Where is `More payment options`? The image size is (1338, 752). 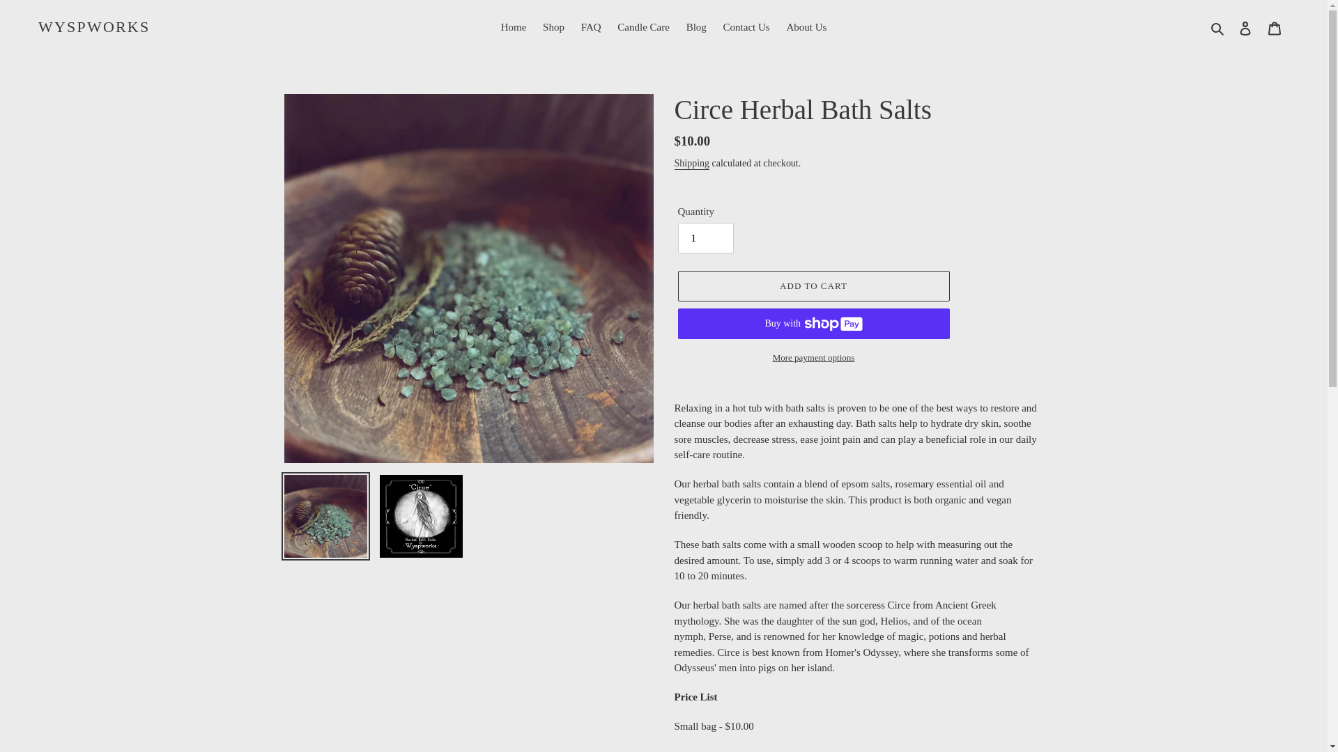 More payment options is located at coordinates (813, 358).